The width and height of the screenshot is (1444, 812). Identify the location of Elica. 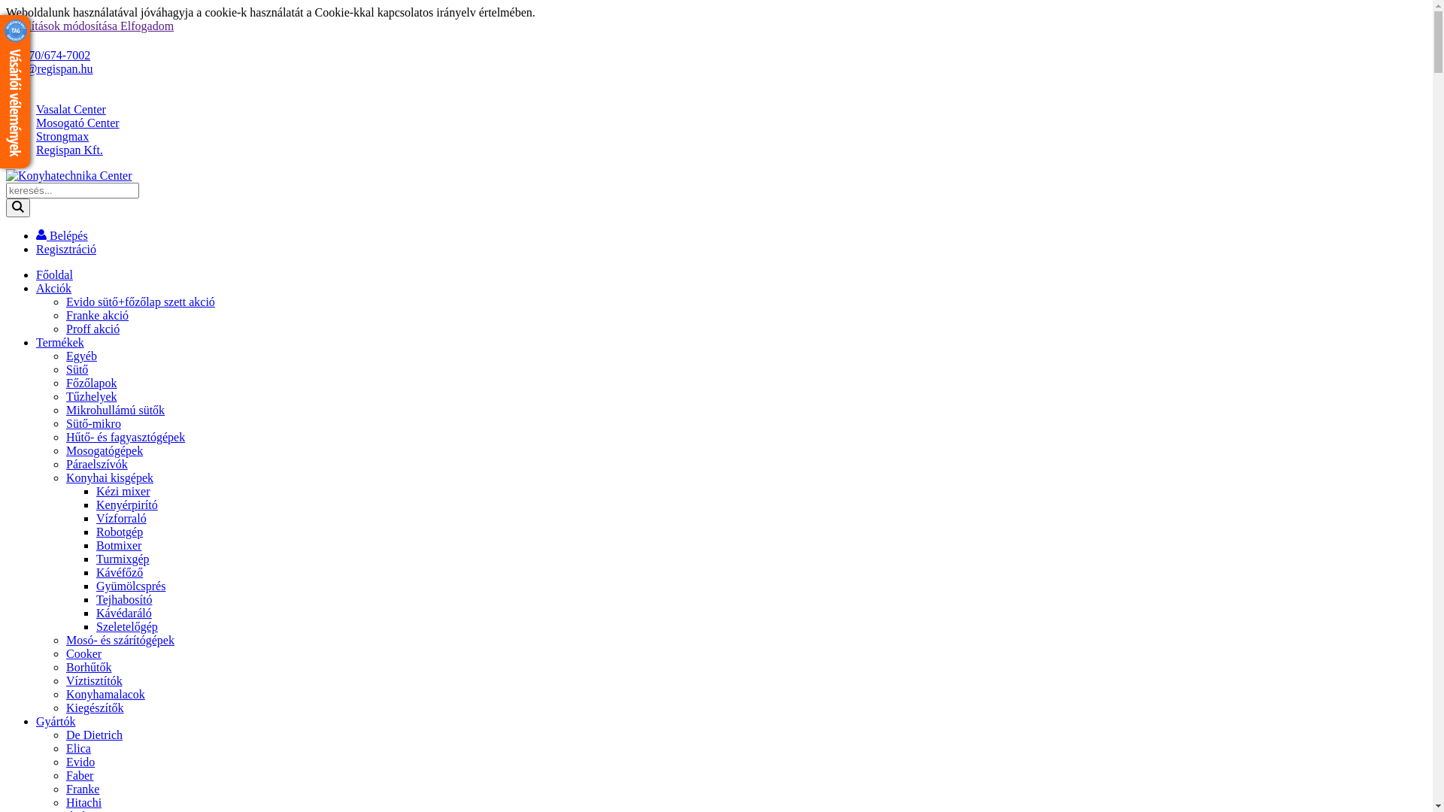
(78, 749).